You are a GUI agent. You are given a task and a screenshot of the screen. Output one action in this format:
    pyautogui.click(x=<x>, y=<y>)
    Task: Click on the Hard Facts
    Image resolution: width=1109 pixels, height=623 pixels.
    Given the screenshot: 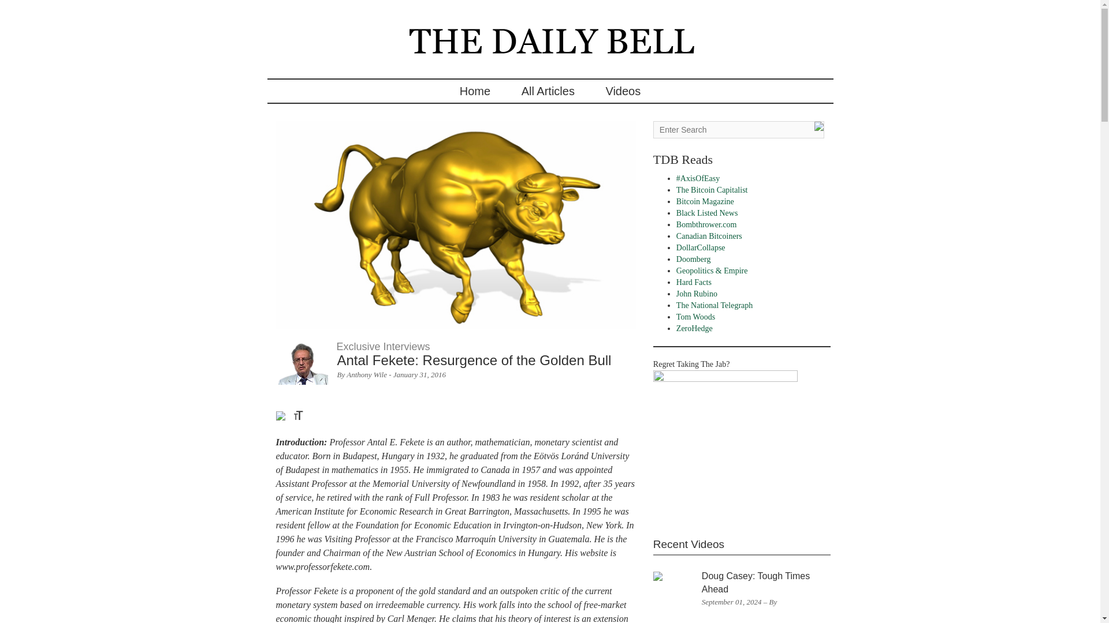 What is the action you would take?
    pyautogui.click(x=694, y=282)
    